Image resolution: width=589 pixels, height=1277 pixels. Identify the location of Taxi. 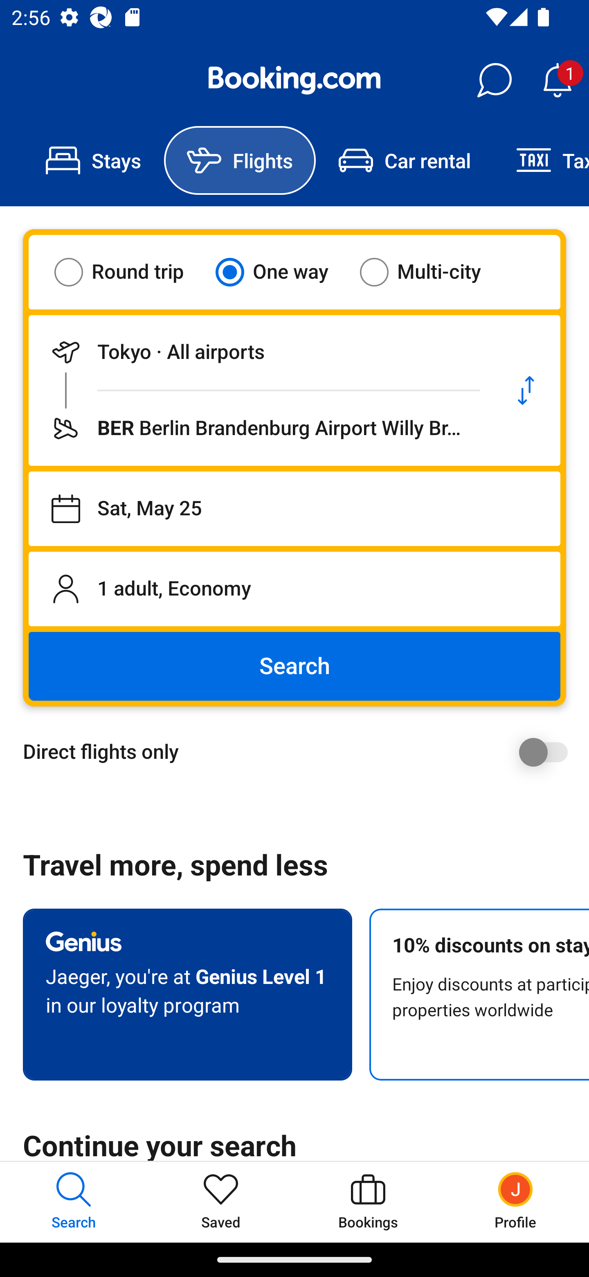
(541, 160).